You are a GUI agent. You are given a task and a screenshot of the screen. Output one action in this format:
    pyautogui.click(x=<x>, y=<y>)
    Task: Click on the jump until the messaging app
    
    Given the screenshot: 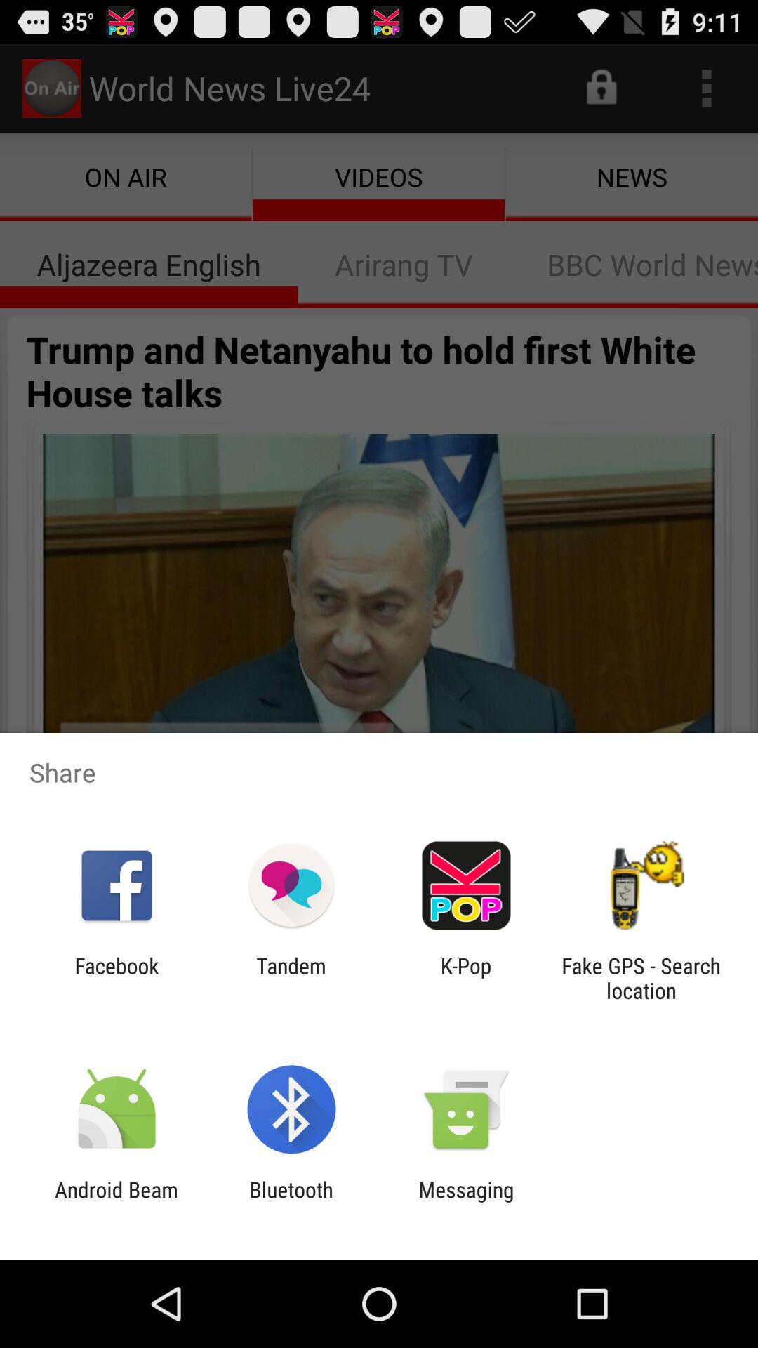 What is the action you would take?
    pyautogui.click(x=466, y=1202)
    